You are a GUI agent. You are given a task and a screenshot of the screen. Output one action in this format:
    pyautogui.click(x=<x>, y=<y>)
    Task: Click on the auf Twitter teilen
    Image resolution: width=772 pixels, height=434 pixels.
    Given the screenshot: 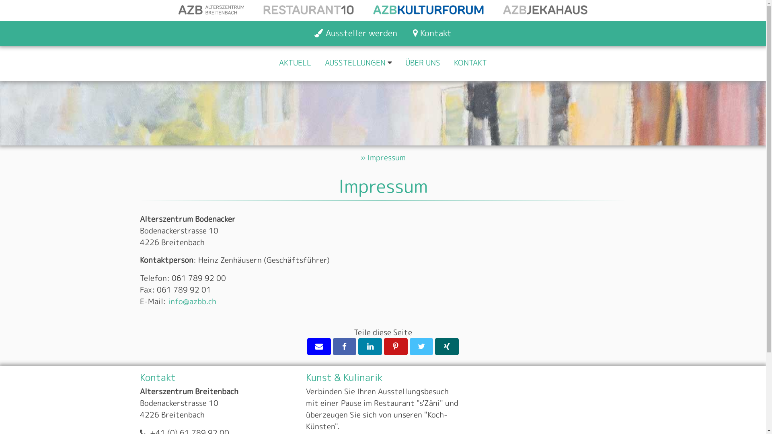 What is the action you would take?
    pyautogui.click(x=421, y=346)
    